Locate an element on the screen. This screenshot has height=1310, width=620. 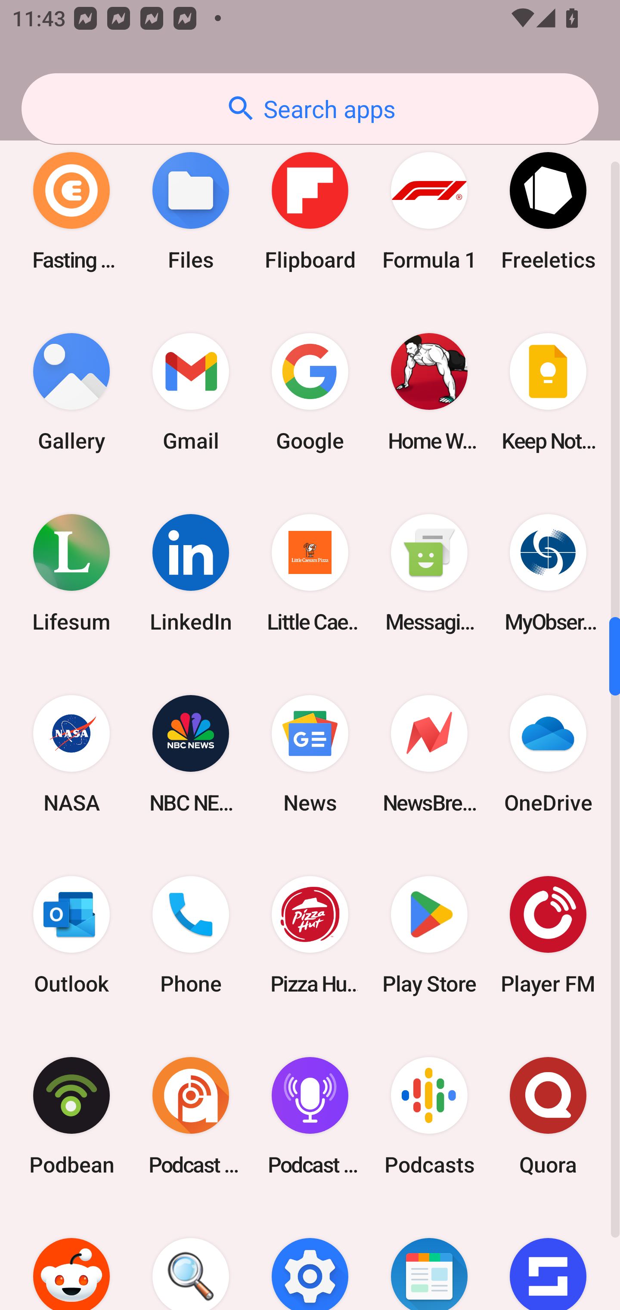
Podcasts is located at coordinates (429, 1116).